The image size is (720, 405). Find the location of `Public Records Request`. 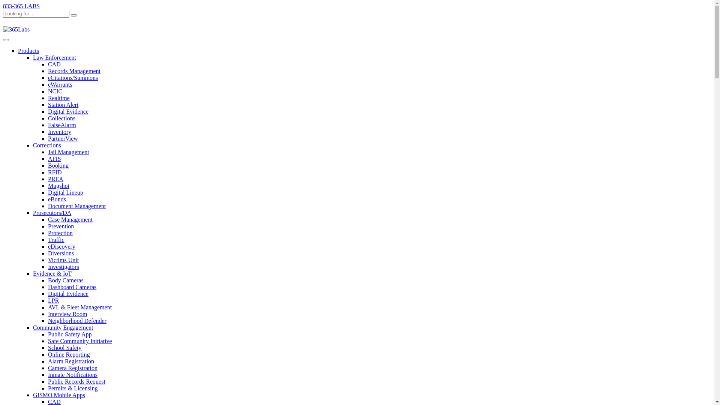

Public Records Request is located at coordinates (76, 382).